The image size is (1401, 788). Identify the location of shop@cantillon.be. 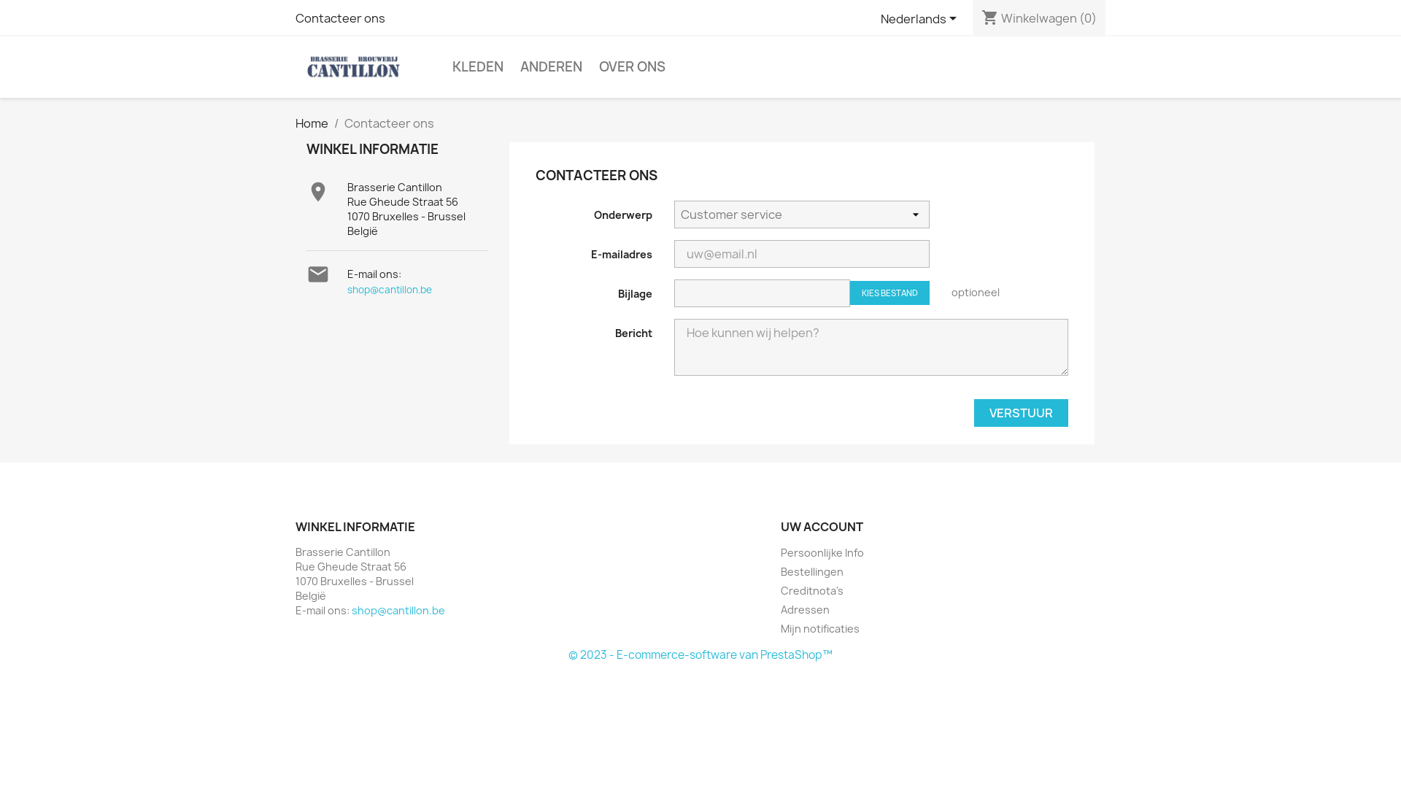
(390, 290).